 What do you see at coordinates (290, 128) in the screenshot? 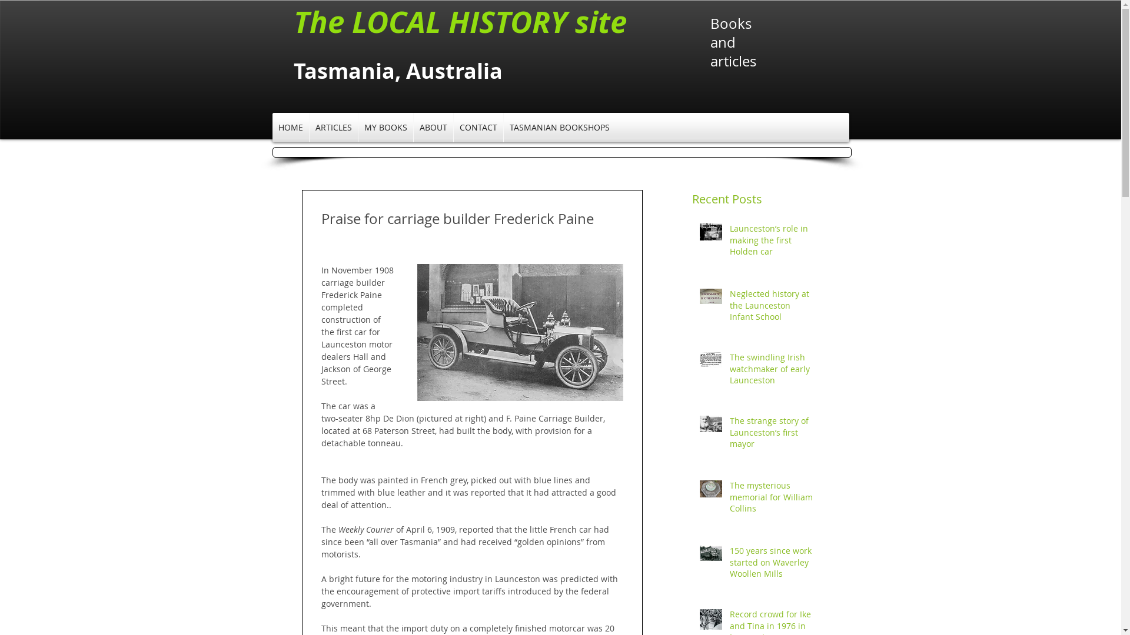
I see `HOME` at bounding box center [290, 128].